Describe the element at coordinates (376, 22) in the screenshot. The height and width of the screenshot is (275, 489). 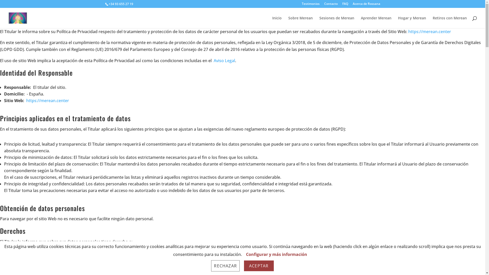
I see `Aprender Merean` at that location.